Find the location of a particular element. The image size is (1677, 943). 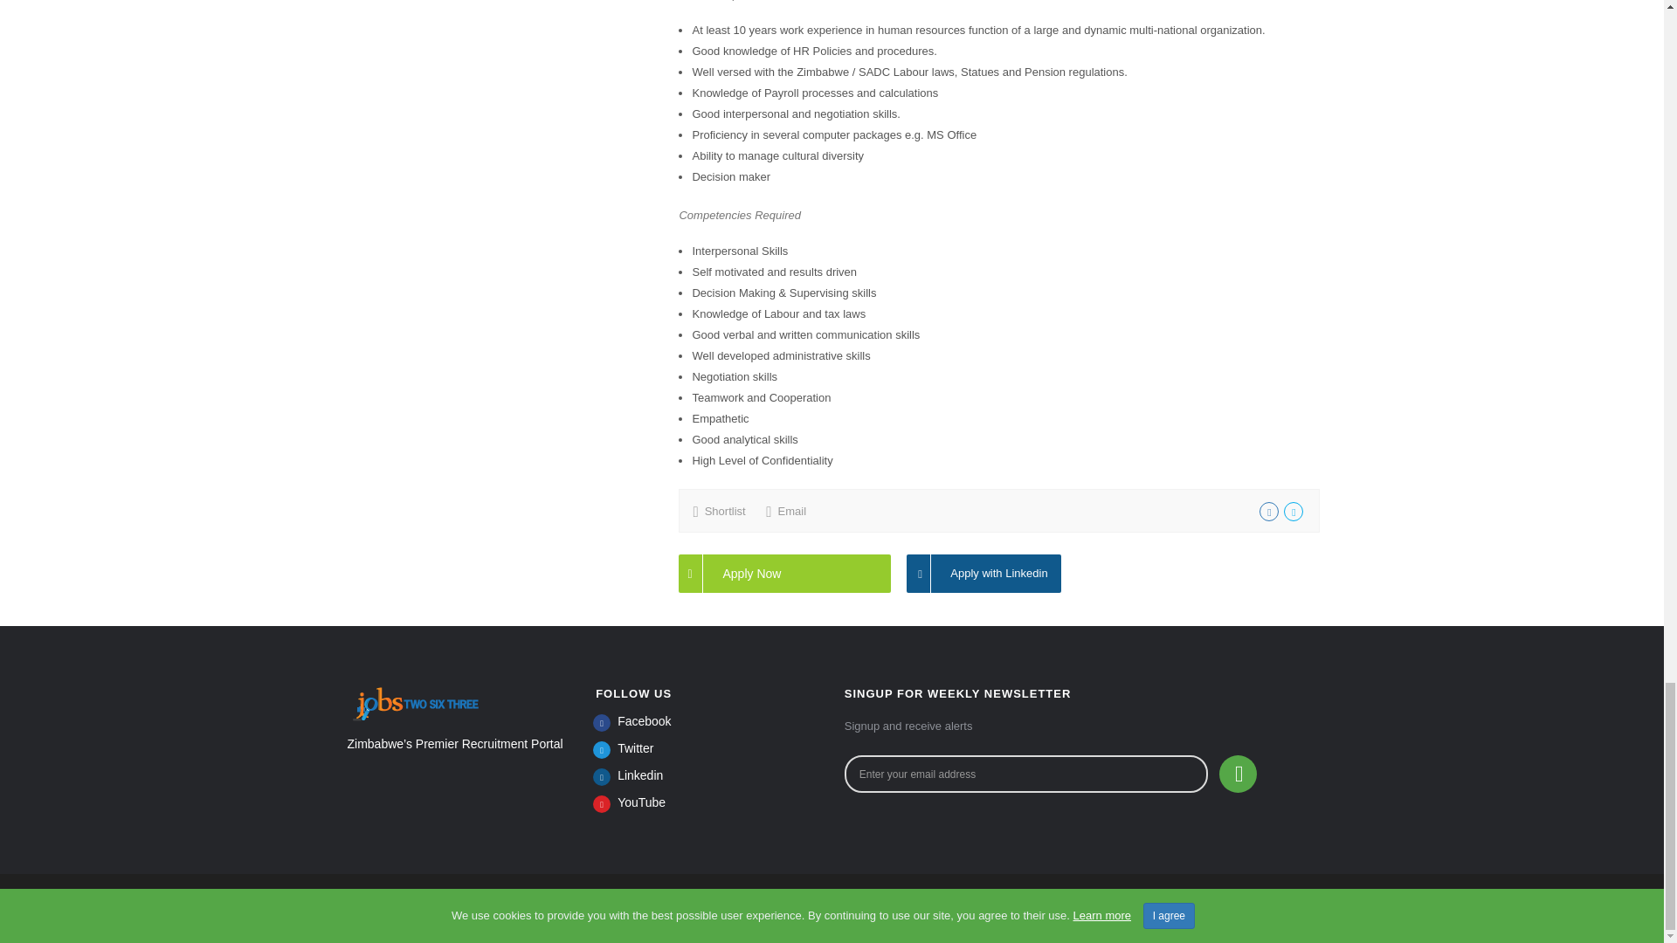

Apply Now is located at coordinates (784, 574).